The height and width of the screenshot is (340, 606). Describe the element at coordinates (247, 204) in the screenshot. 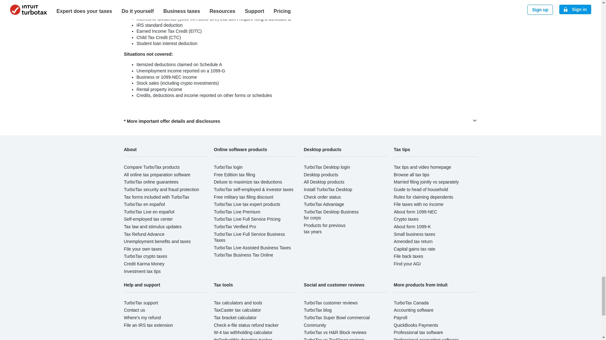

I see `TurboTax Live tax expert products` at that location.